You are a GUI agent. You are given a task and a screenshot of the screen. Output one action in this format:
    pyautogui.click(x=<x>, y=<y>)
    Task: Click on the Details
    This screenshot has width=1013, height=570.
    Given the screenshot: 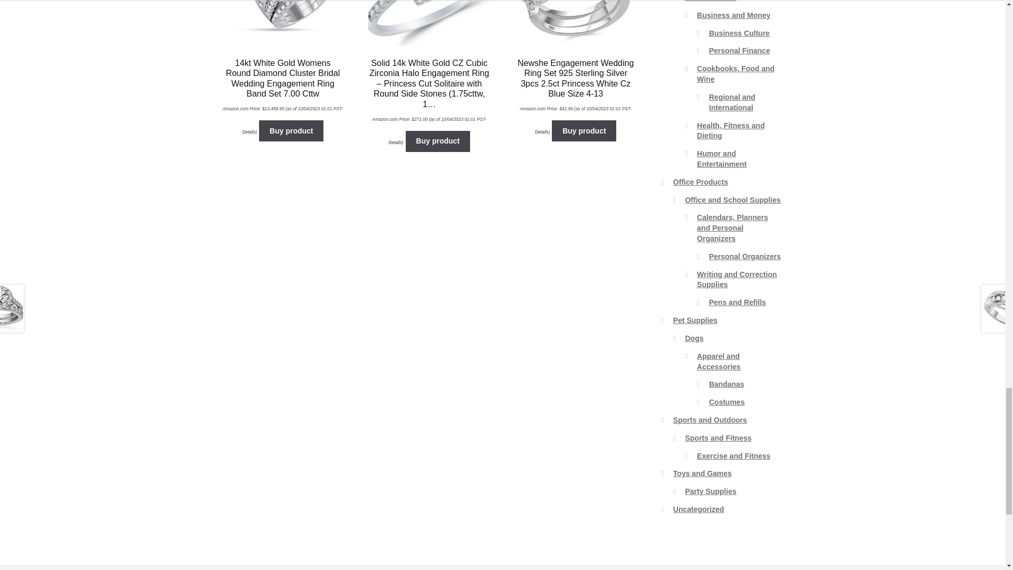 What is the action you would take?
    pyautogui.click(x=395, y=141)
    